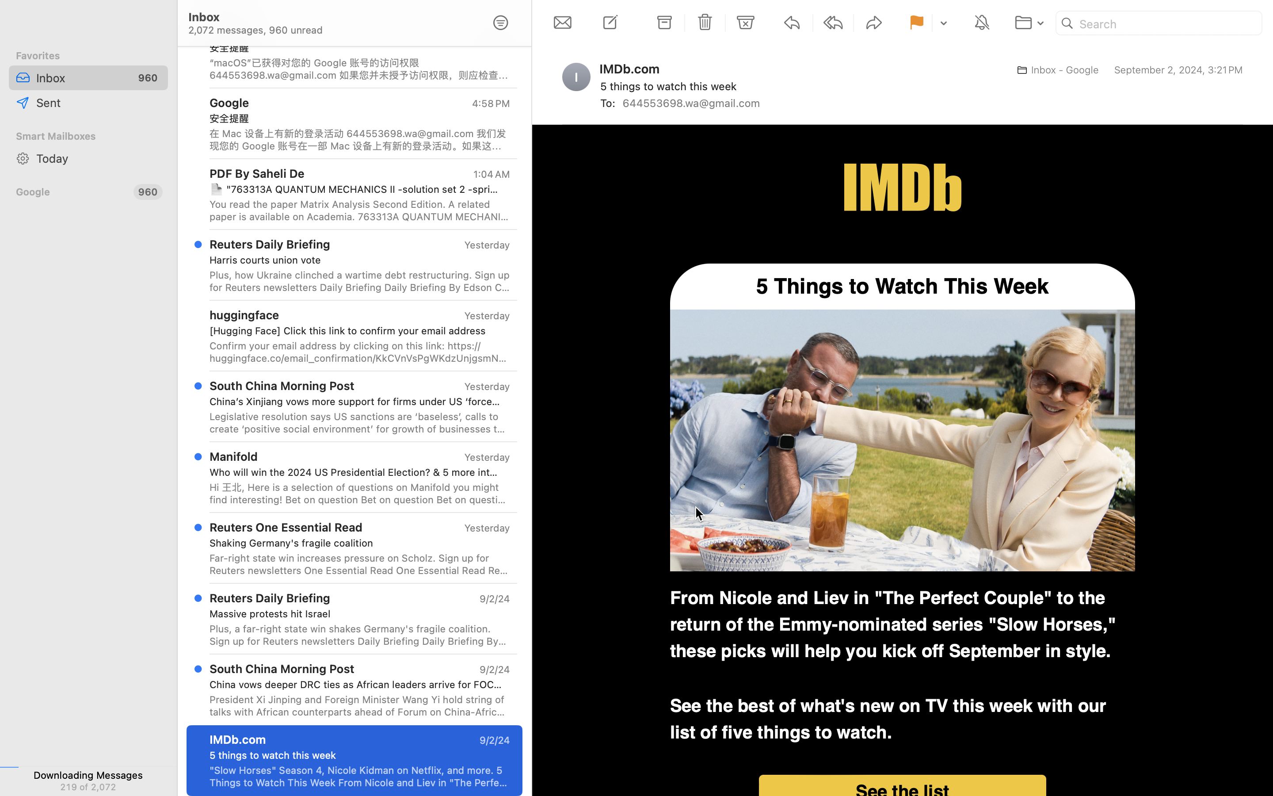 This screenshot has width=1273, height=796. What do you see at coordinates (356, 685) in the screenshot?
I see `China vows deeper DRC ties as African leaders arrive for FOCAC meetings` at bounding box center [356, 685].